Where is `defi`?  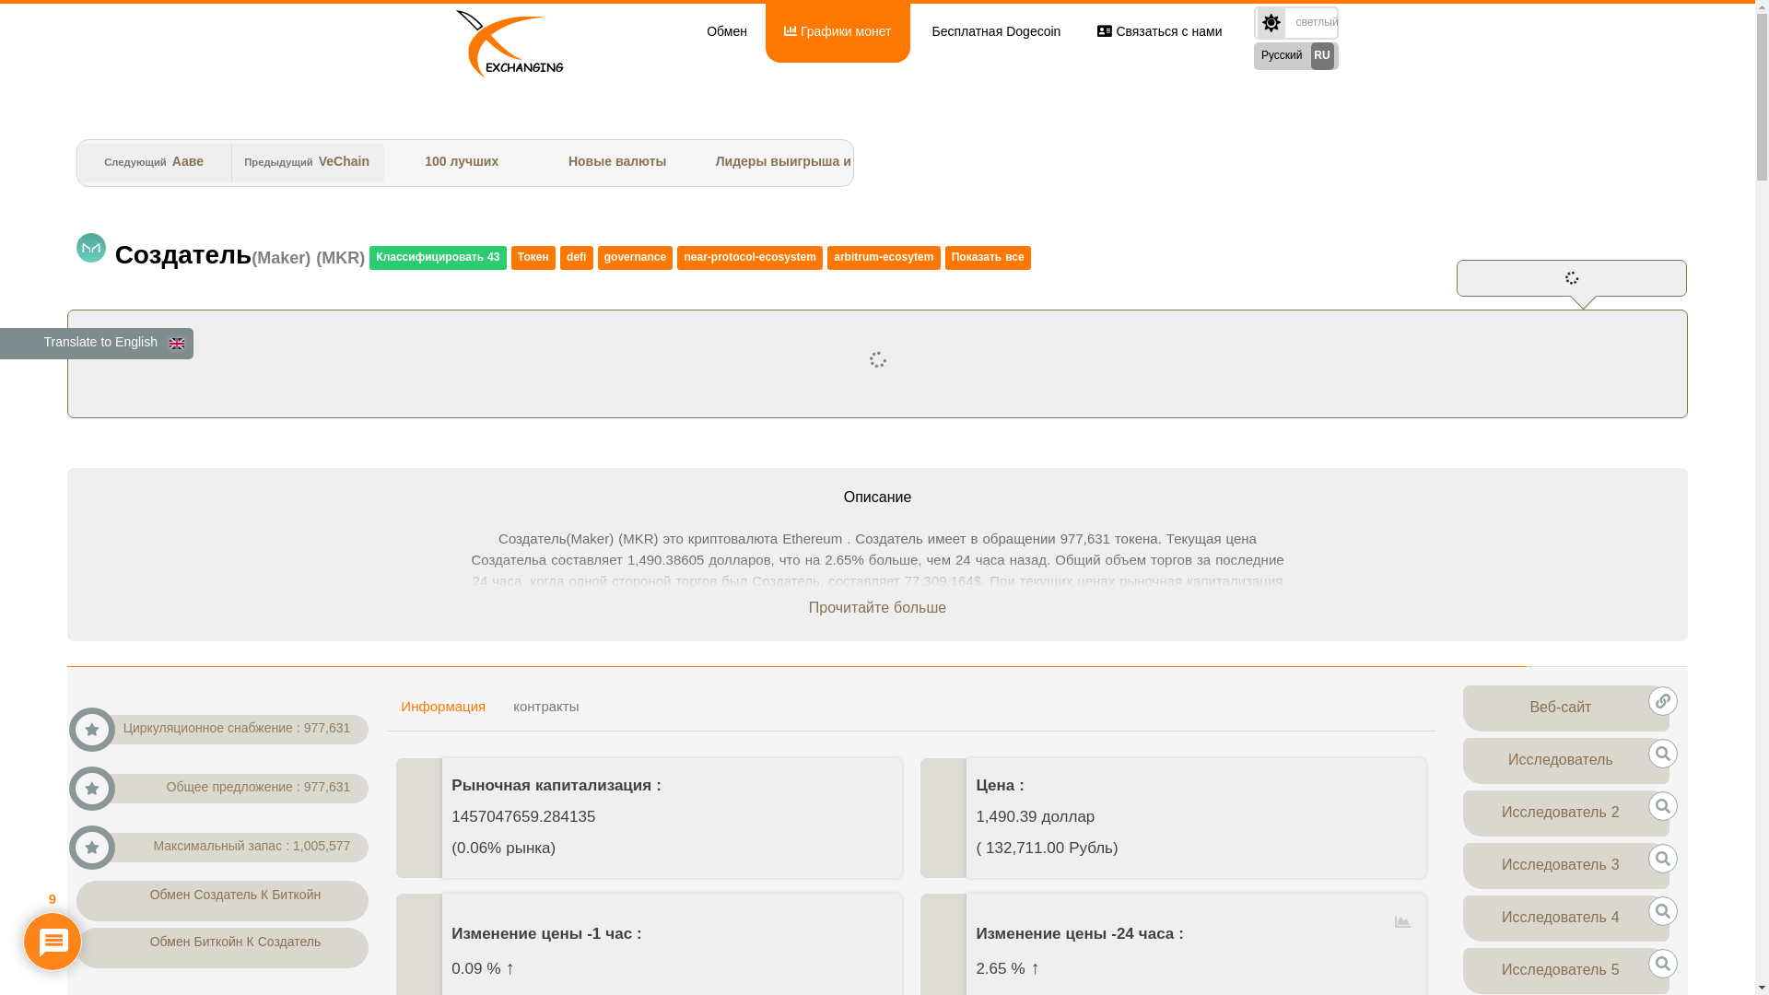
defi is located at coordinates (577, 258).